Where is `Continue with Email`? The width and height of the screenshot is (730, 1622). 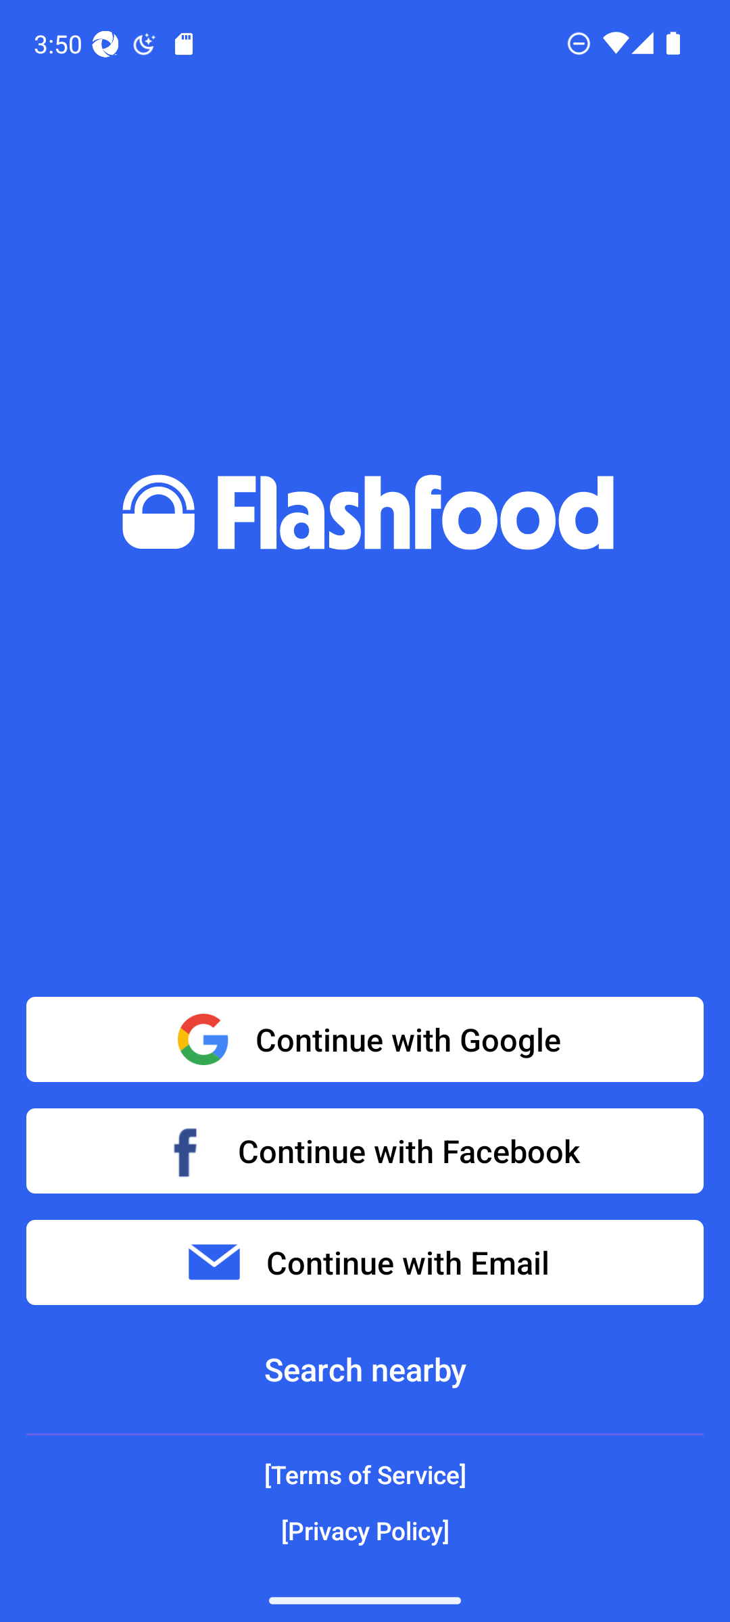 Continue with Email is located at coordinates (365, 1262).